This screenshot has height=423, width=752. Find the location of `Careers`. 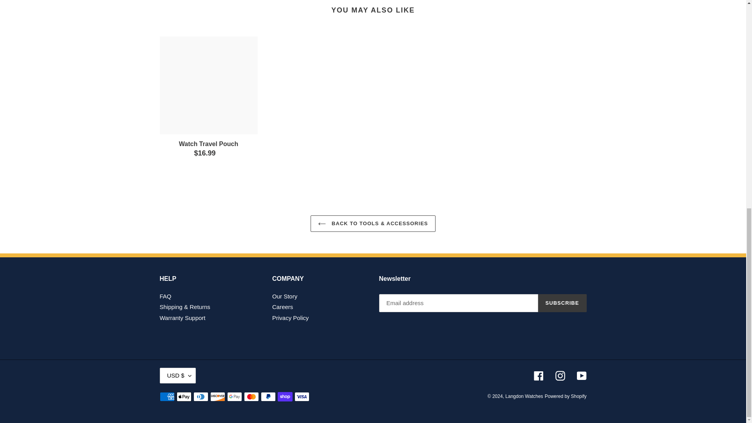

Careers is located at coordinates (283, 307).